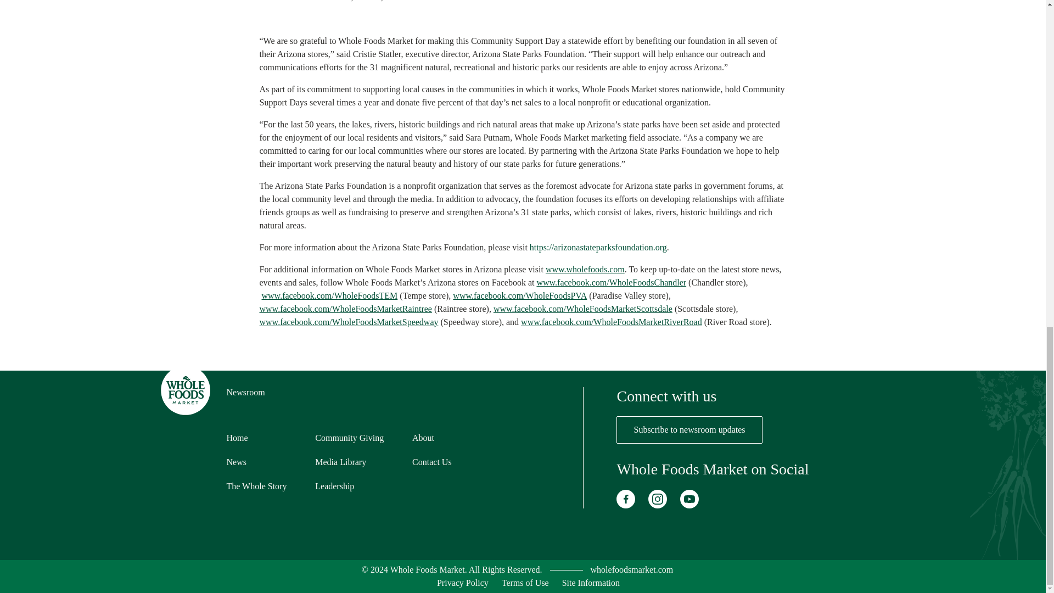 This screenshot has height=593, width=1054. I want to click on Terms of Use, so click(525, 583).